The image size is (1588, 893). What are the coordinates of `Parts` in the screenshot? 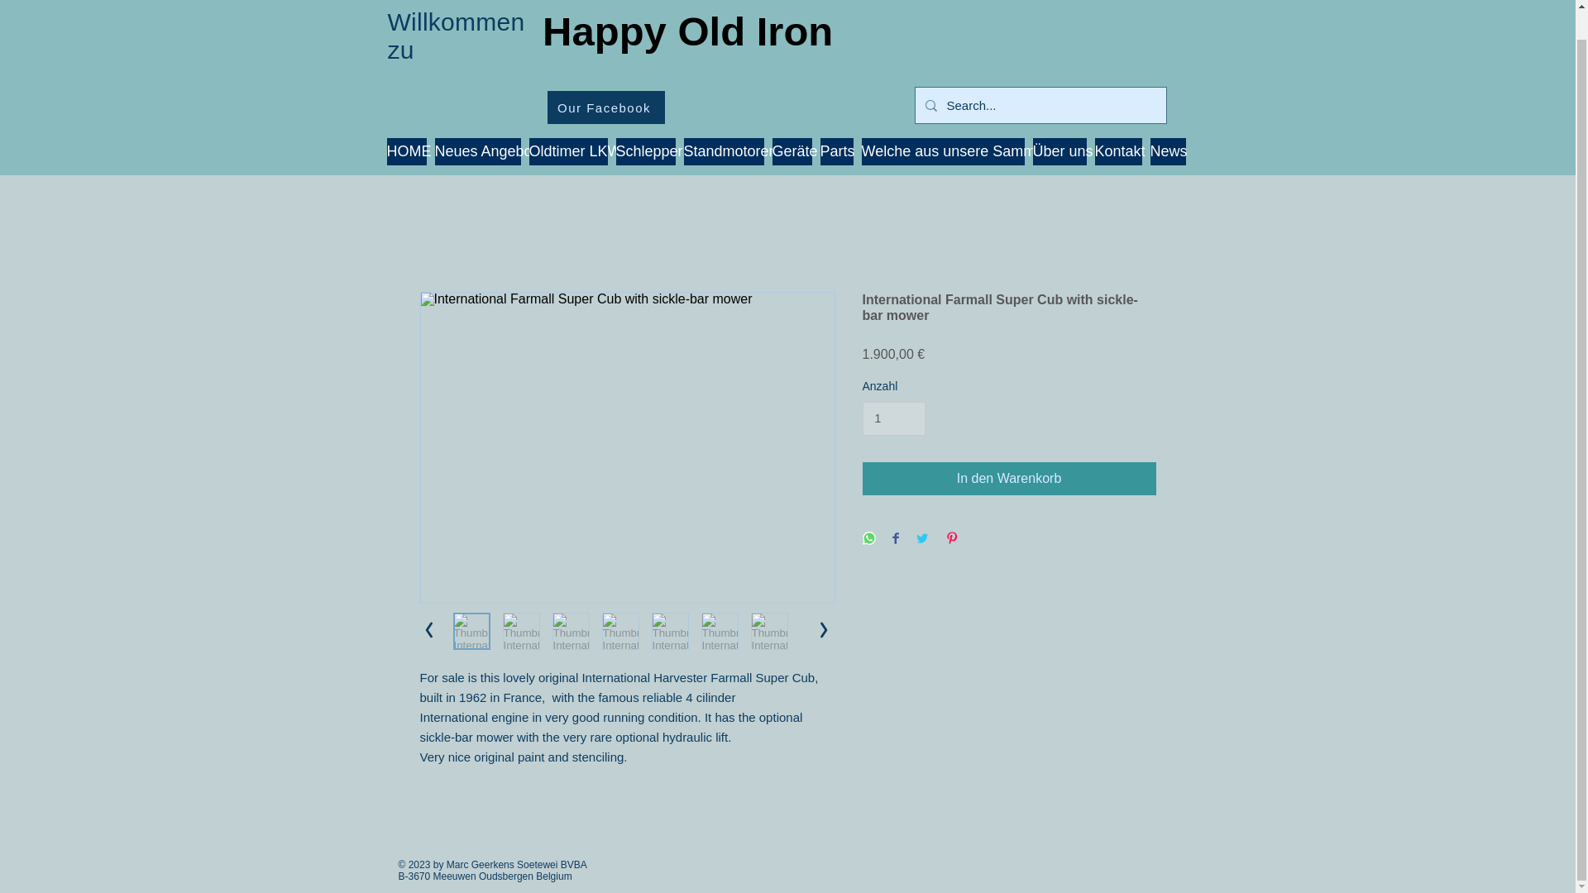 It's located at (837, 151).